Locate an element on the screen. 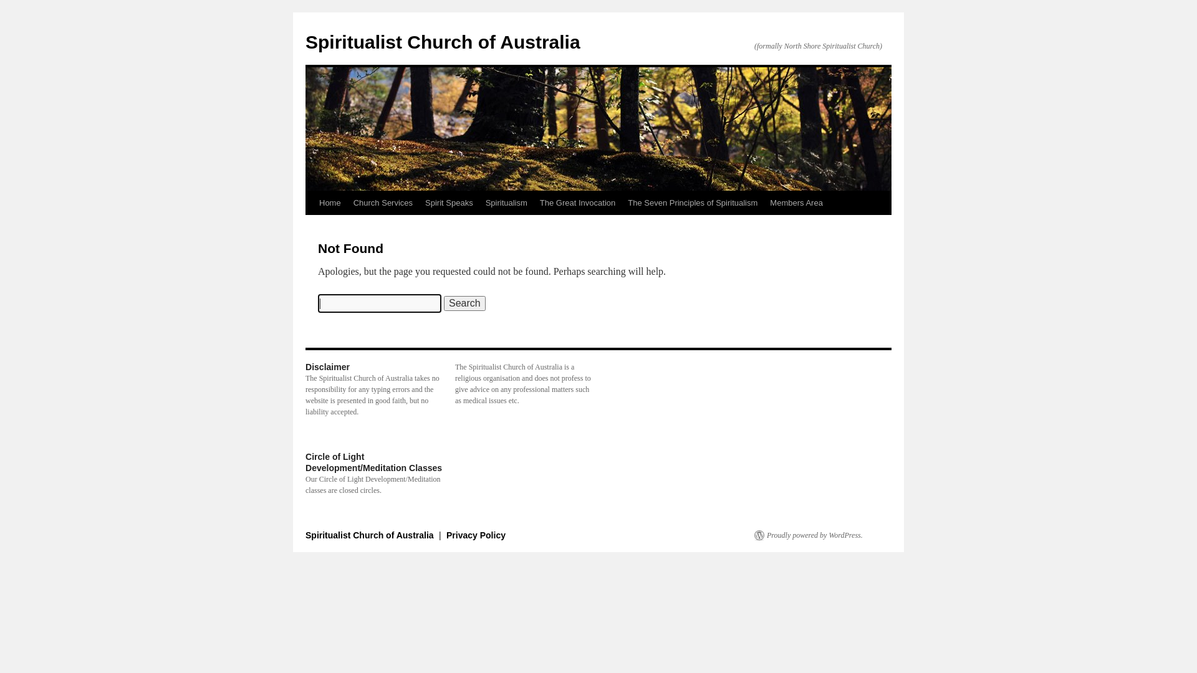 The width and height of the screenshot is (1197, 673). Spiritualist Church of Australia is located at coordinates (370, 535).